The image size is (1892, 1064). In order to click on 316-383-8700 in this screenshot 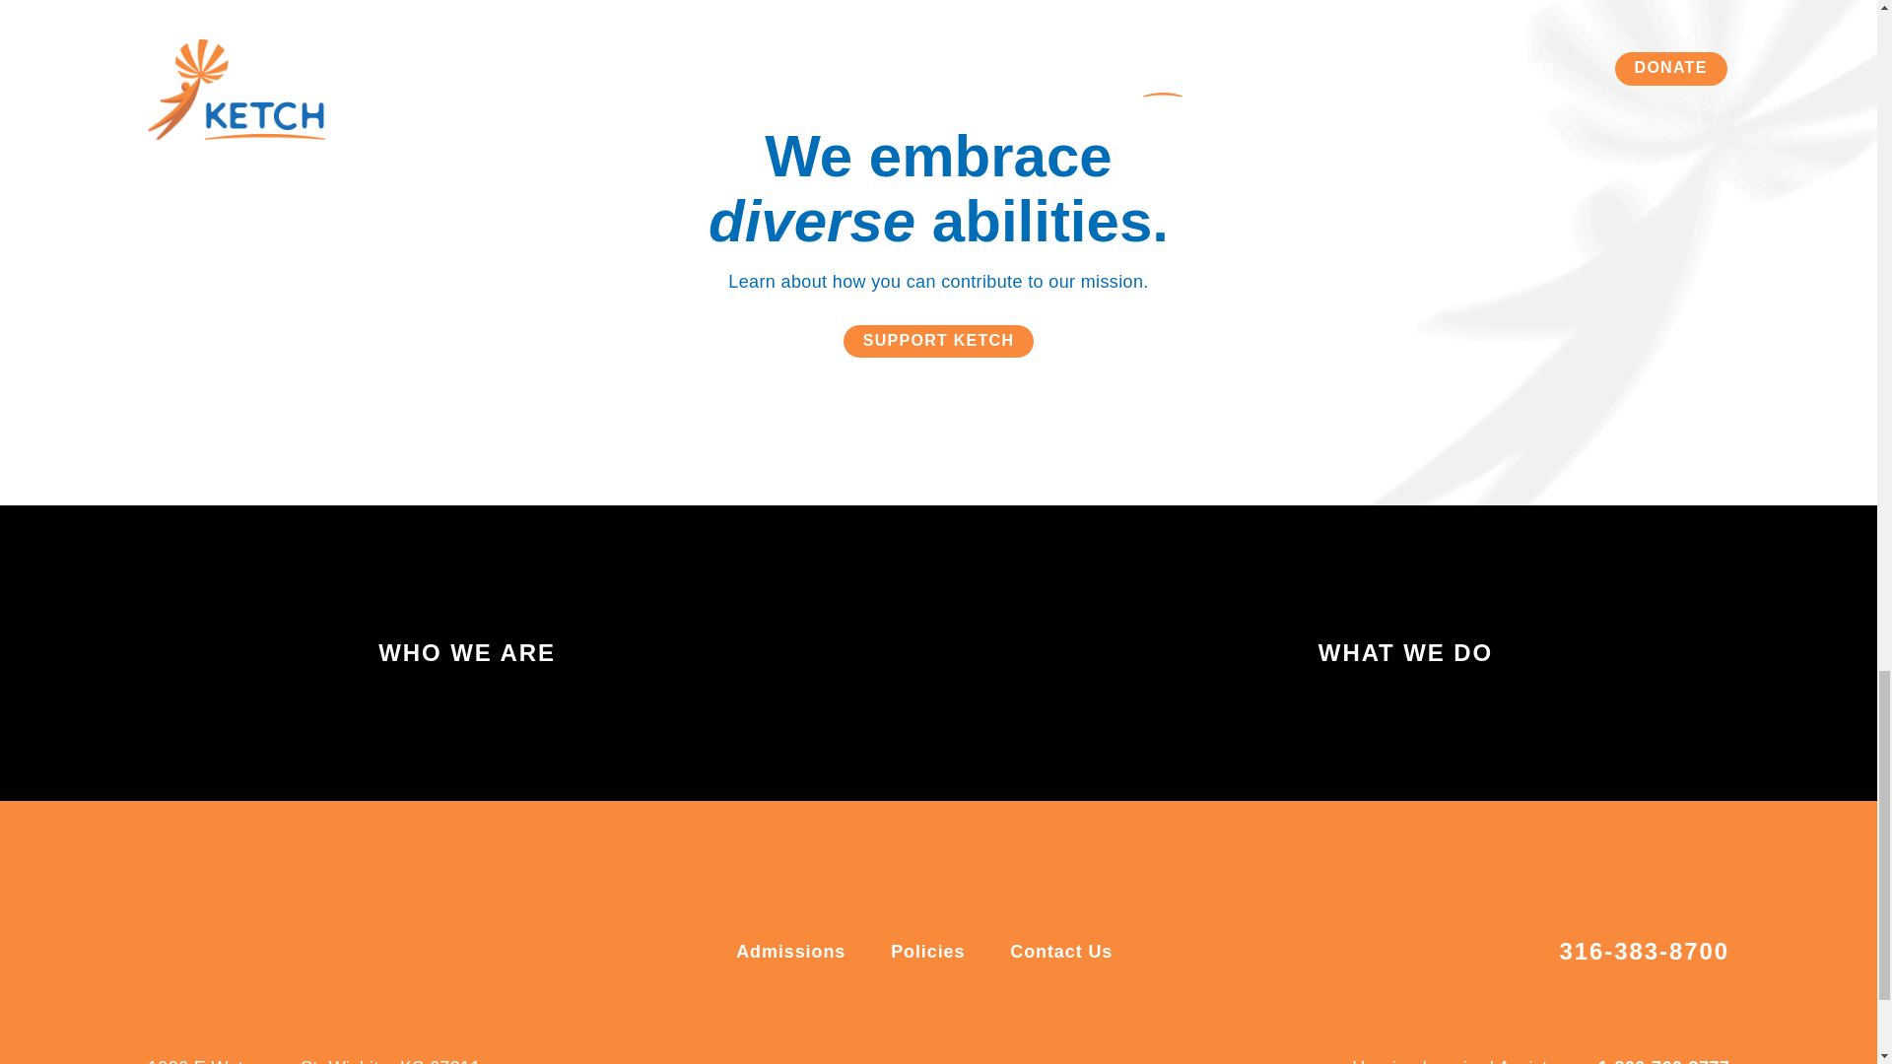, I will do `click(1644, 952)`.